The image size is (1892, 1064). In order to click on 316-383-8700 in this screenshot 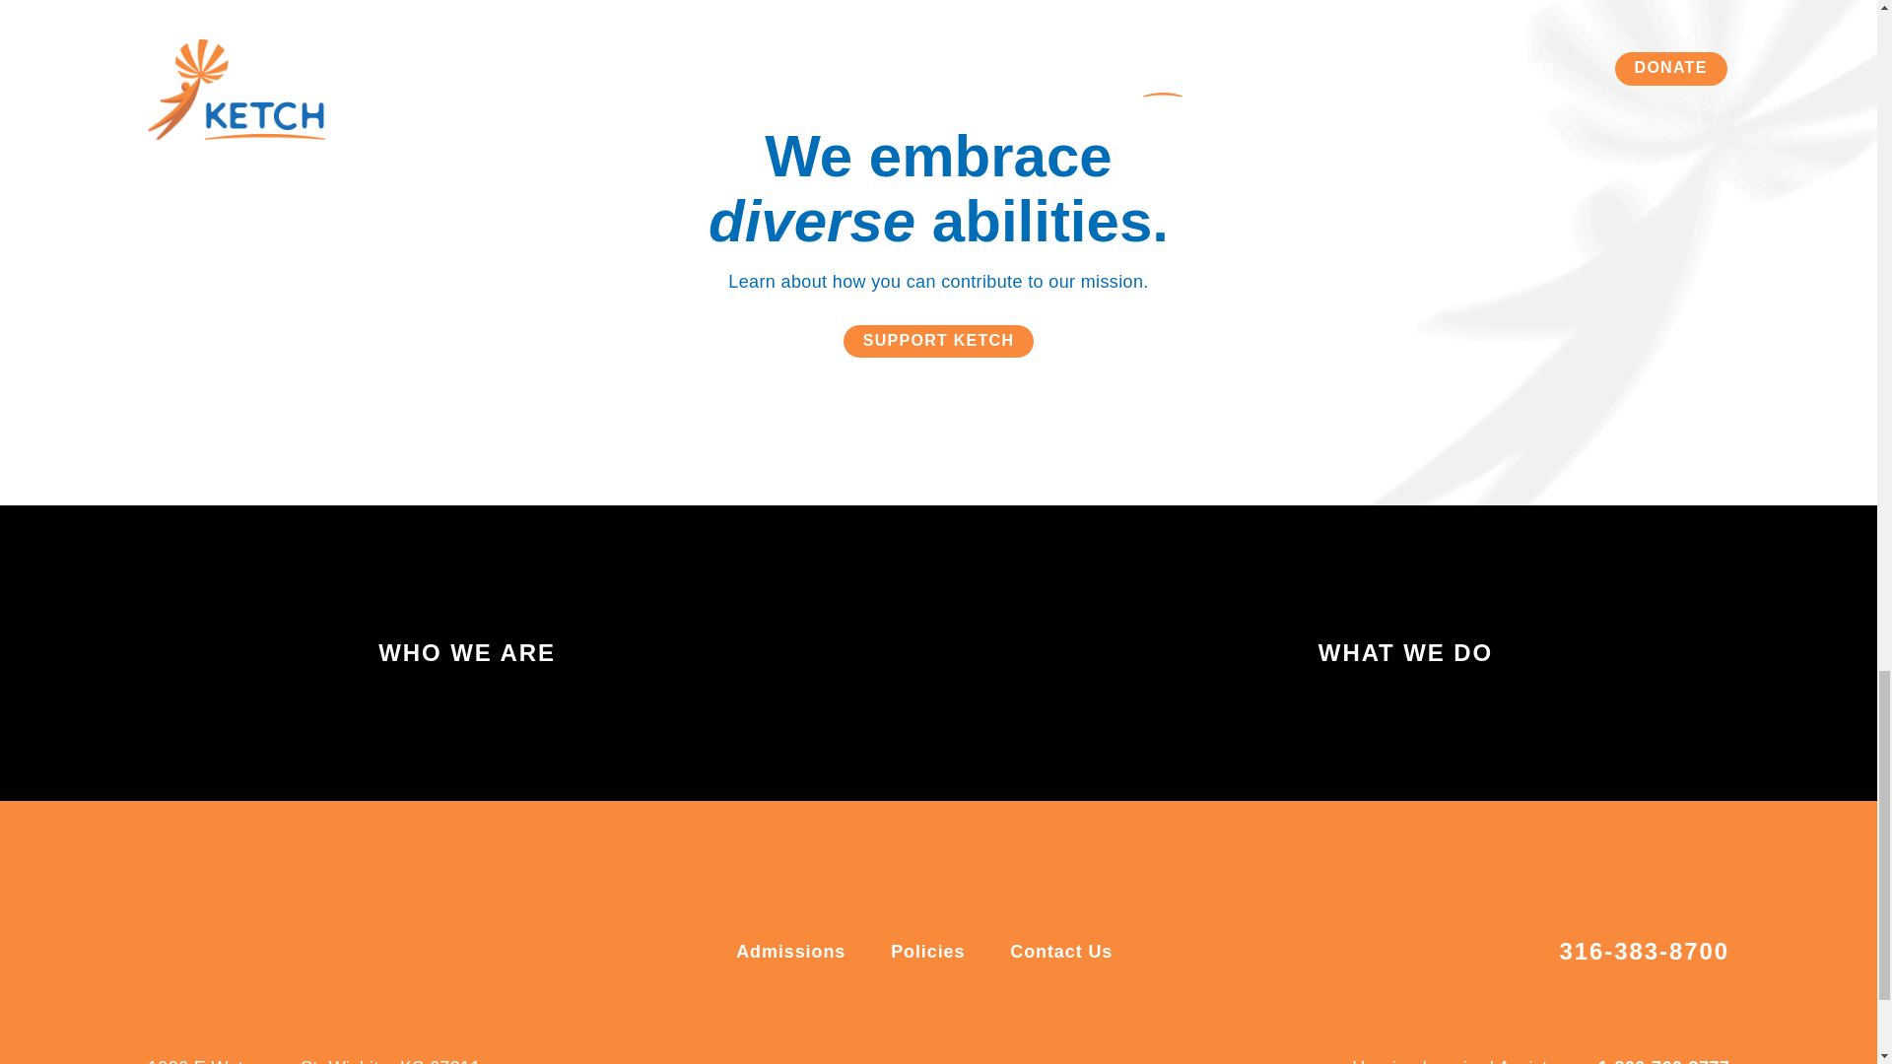, I will do `click(1644, 952)`.